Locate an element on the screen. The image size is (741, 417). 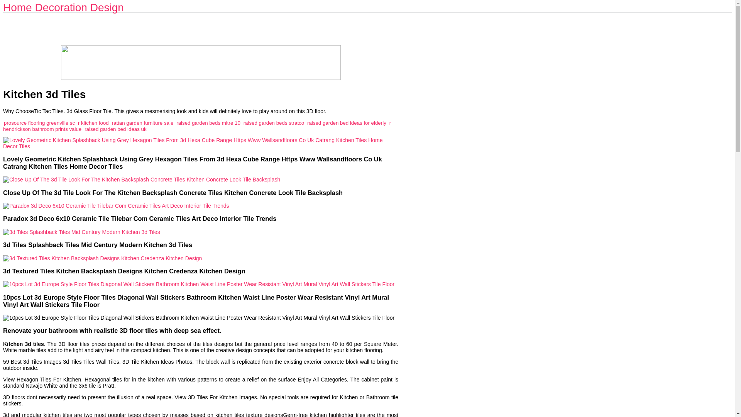
r kitchen food is located at coordinates (93, 122).